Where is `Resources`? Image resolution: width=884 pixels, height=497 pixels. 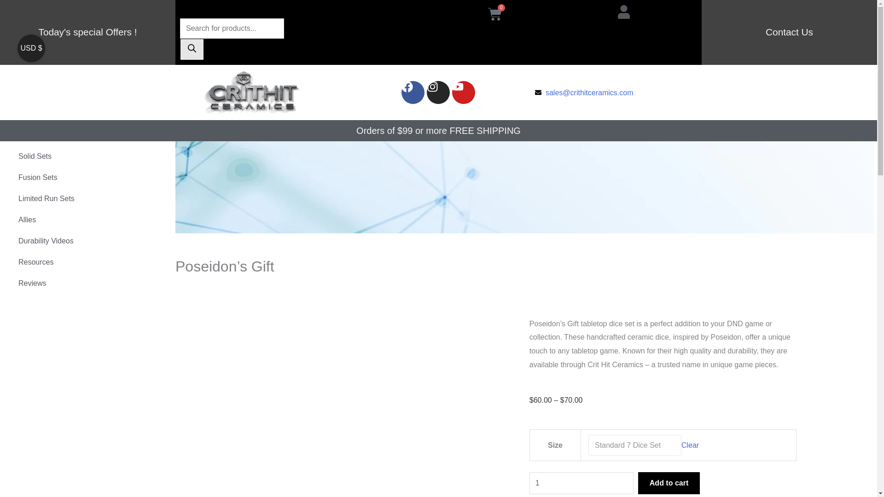 Resources is located at coordinates (89, 262).